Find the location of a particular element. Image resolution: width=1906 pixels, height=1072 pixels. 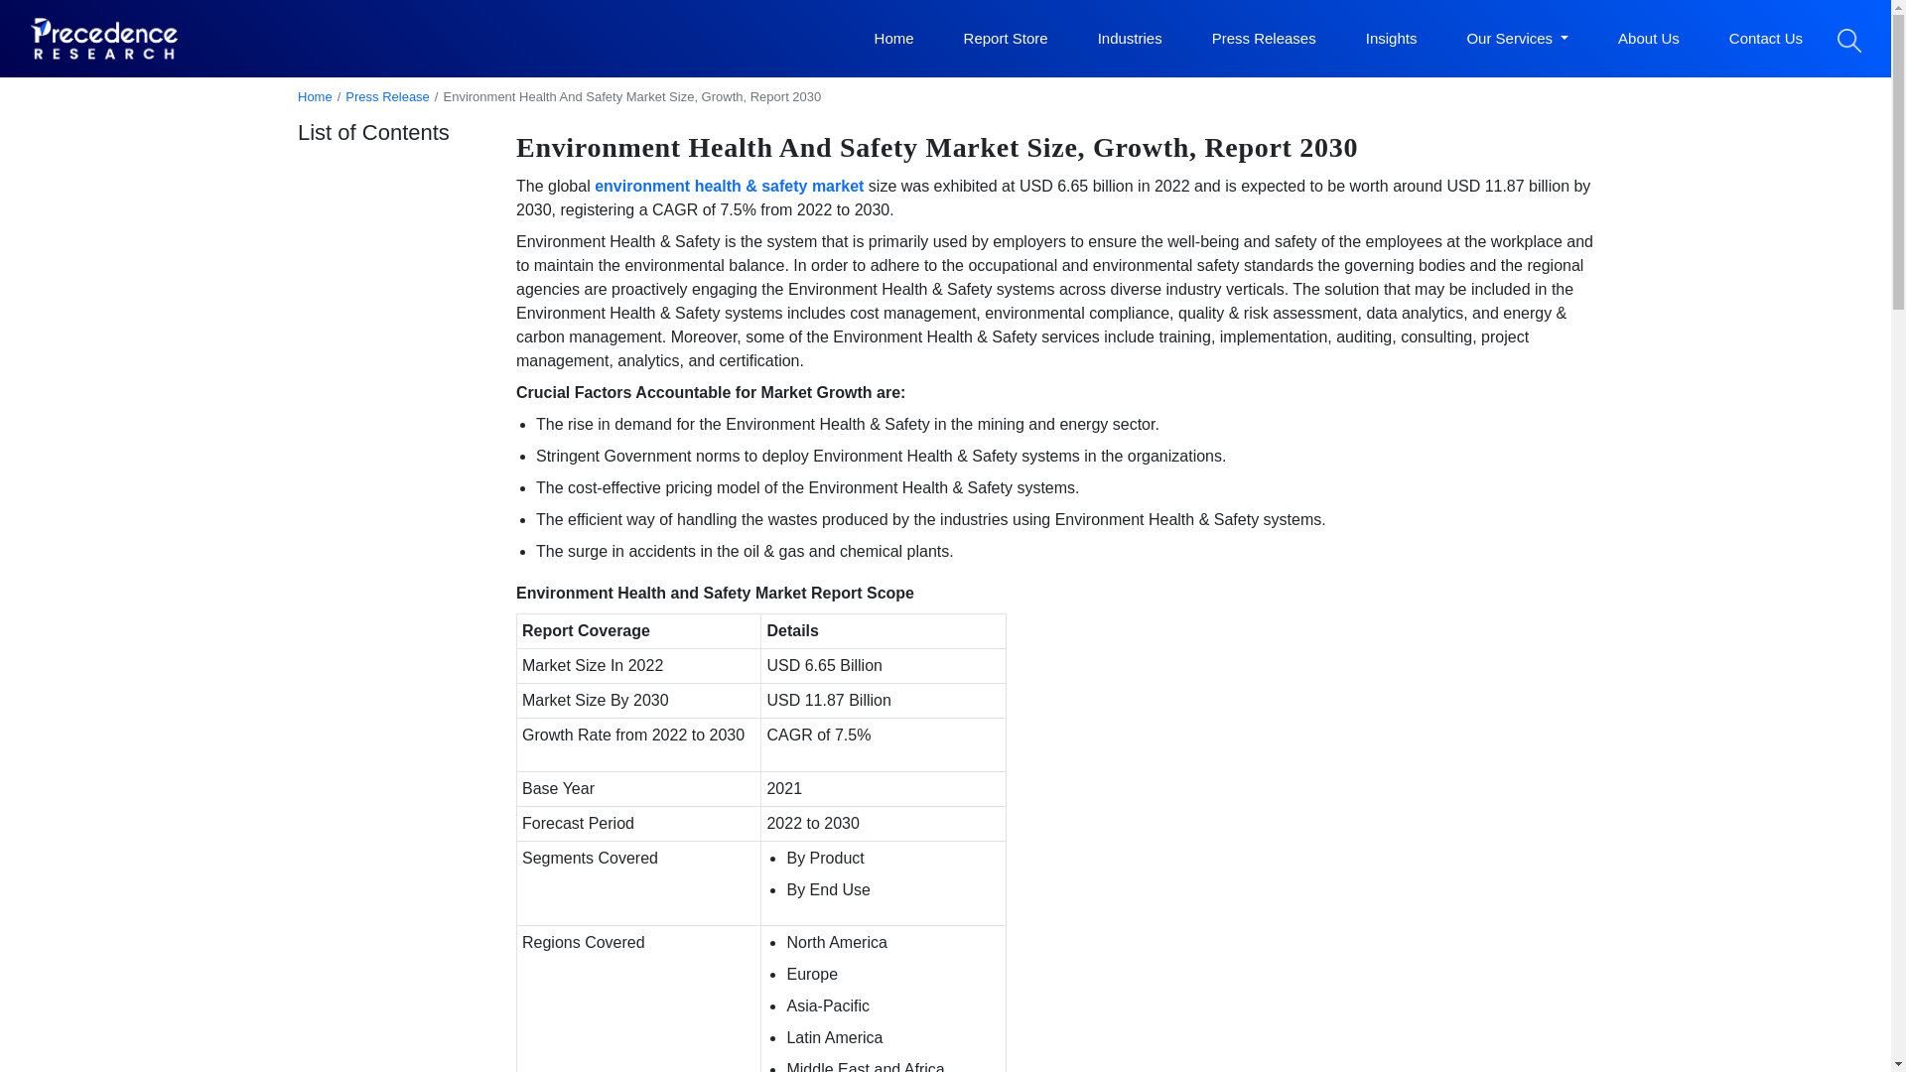

Insights is located at coordinates (1392, 39).